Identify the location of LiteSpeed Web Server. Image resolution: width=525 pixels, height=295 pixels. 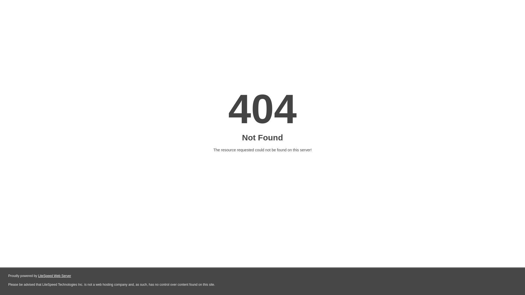
(55, 276).